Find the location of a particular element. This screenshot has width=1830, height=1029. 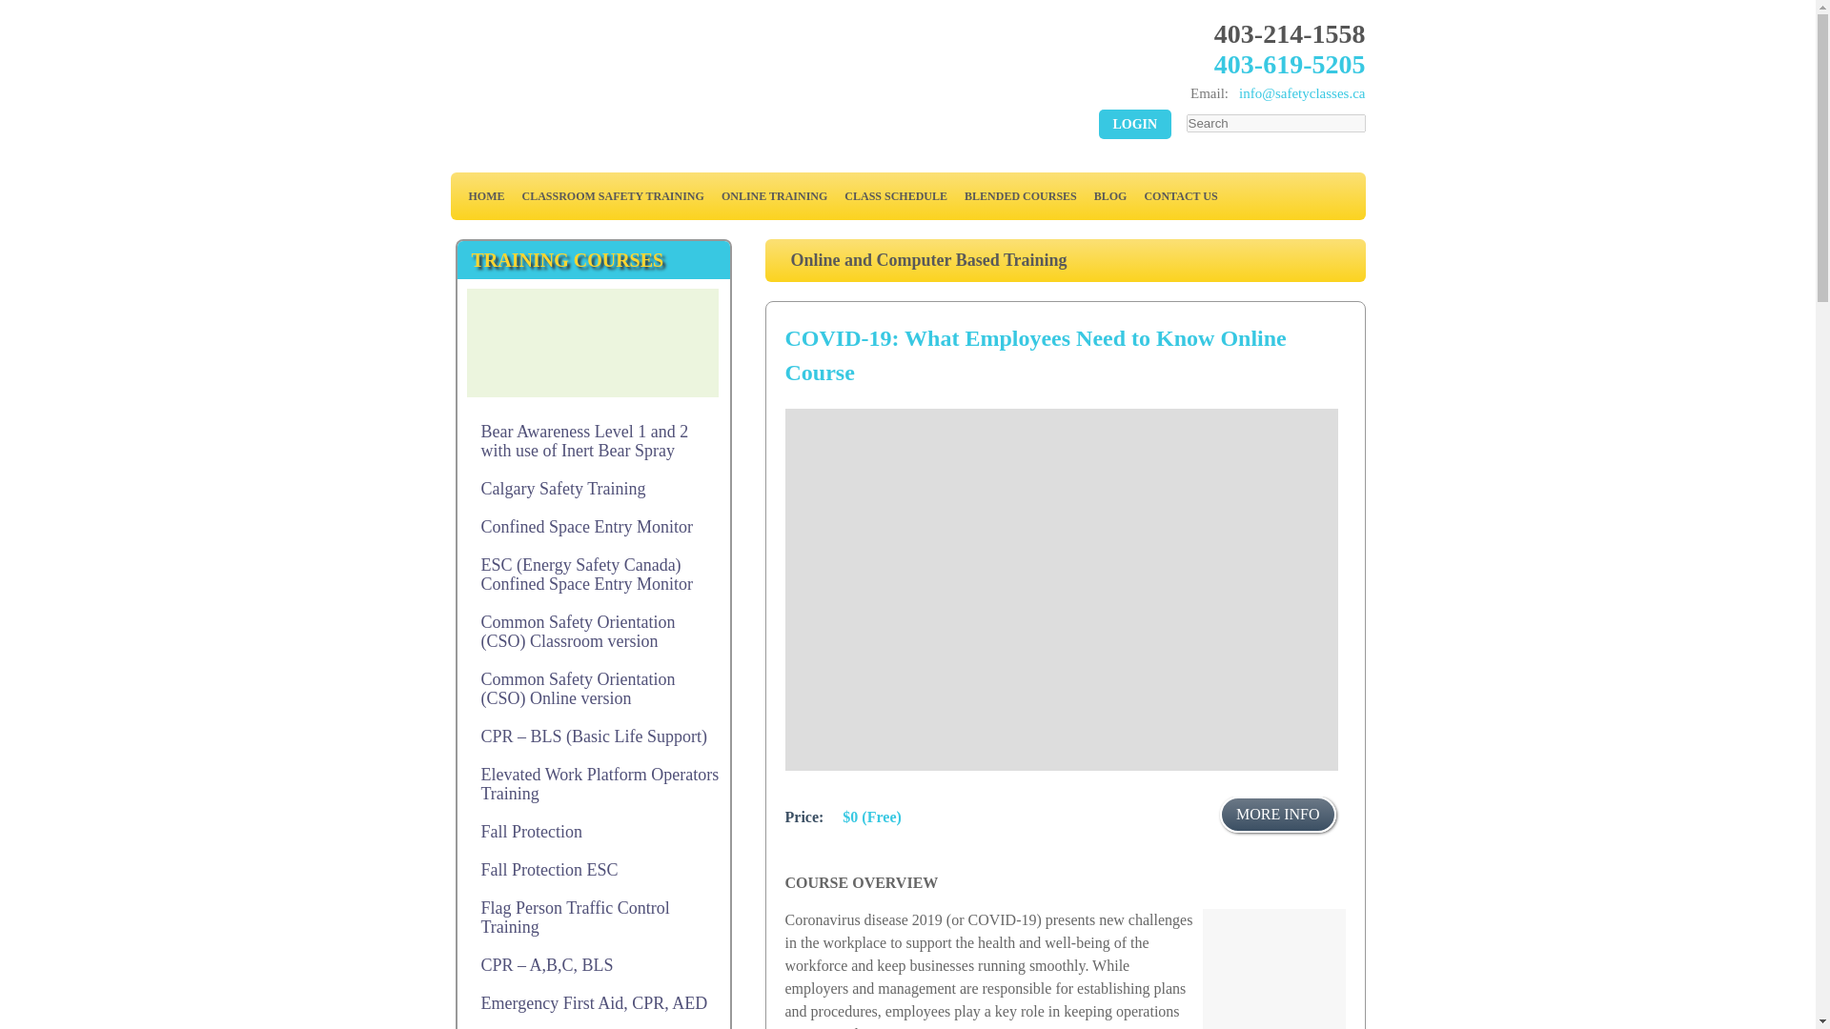

CLASS SCHEDULE is located at coordinates (896, 195).